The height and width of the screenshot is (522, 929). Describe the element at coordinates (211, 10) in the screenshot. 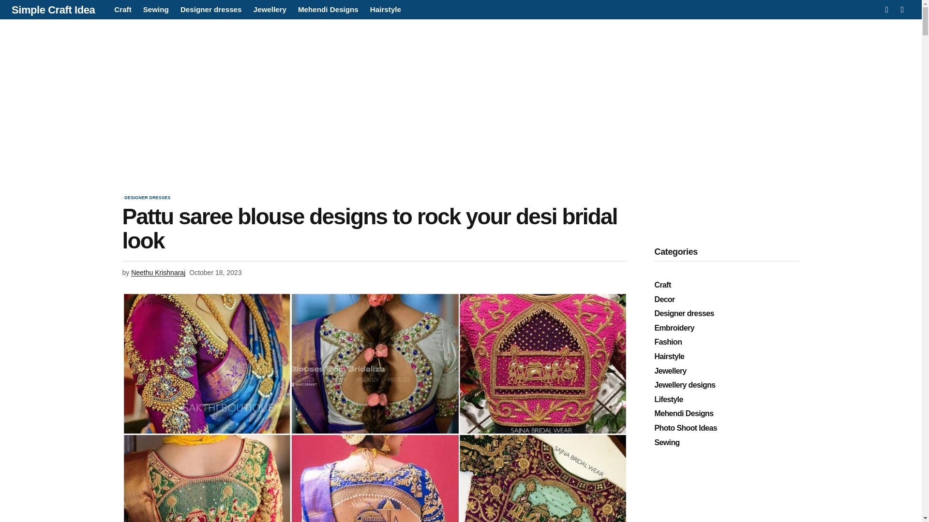

I see `Designer dresses` at that location.